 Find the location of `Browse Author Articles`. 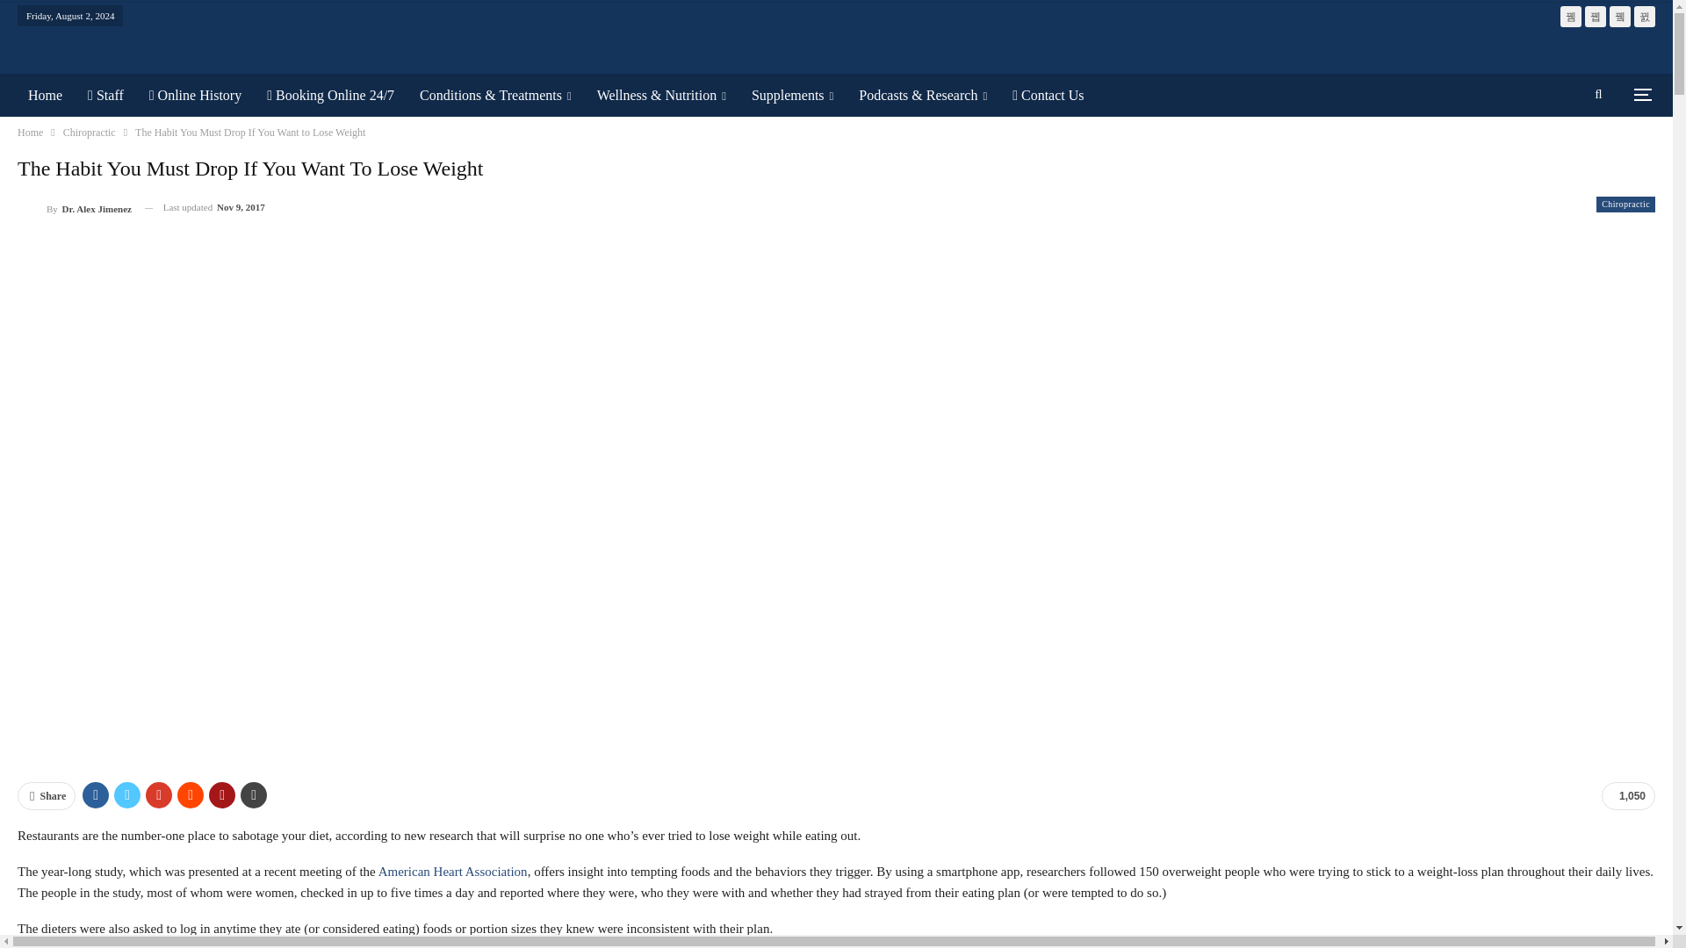

Browse Author Articles is located at coordinates (74, 207).